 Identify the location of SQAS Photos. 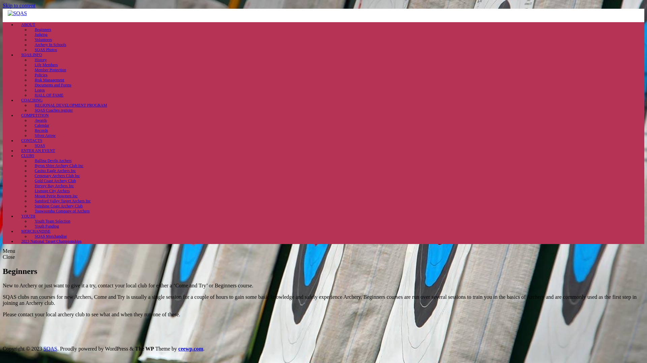
(46, 50).